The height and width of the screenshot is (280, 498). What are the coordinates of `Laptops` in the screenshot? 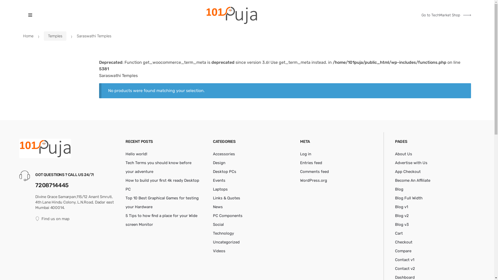 It's located at (220, 189).